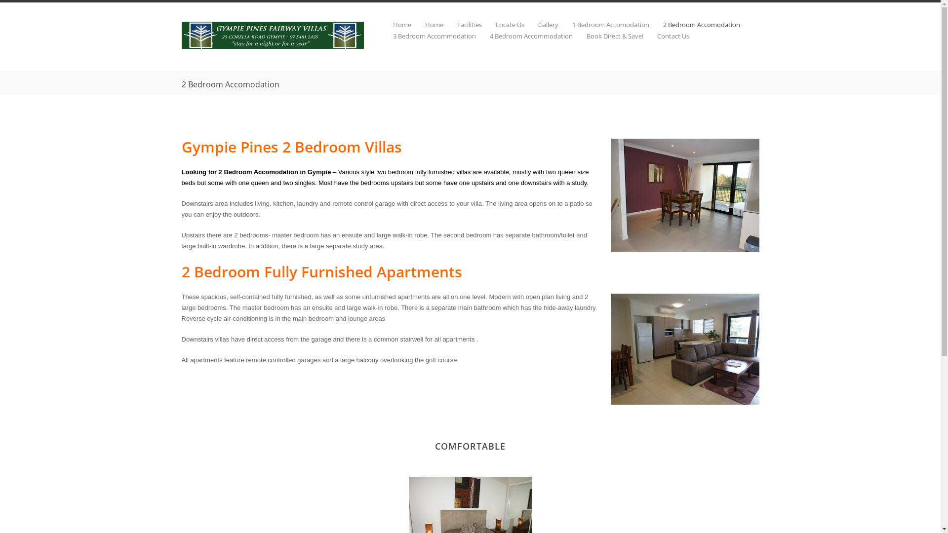  What do you see at coordinates (603, 25) in the screenshot?
I see `1 Bedroom Accomodation` at bounding box center [603, 25].